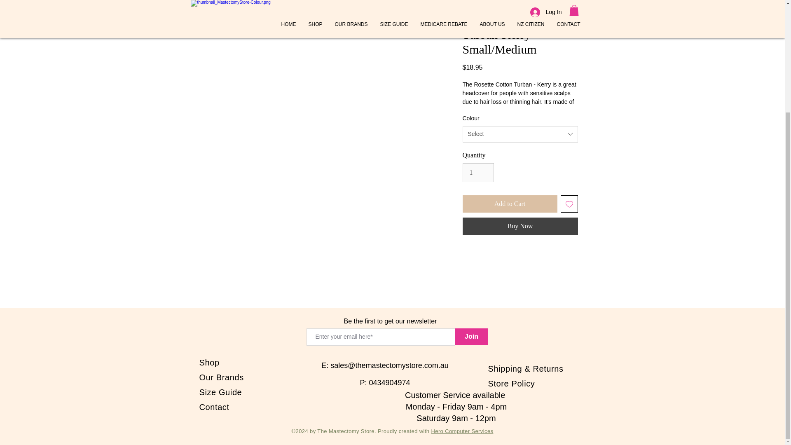  What do you see at coordinates (214, 407) in the screenshot?
I see `Contact` at bounding box center [214, 407].